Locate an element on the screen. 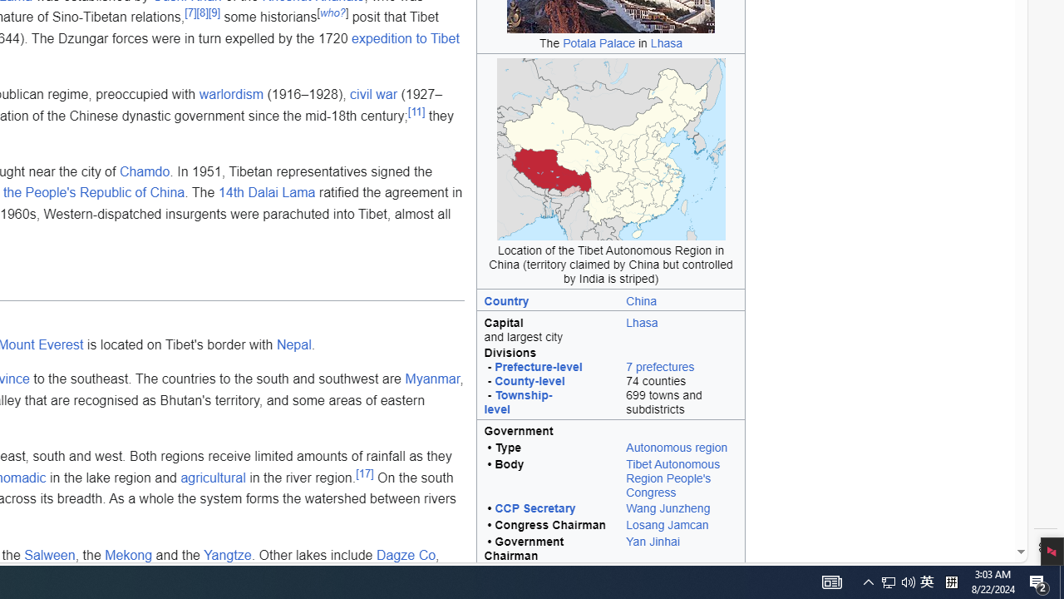 The image size is (1064, 599). Potala Palace is located at coordinates (599, 42).